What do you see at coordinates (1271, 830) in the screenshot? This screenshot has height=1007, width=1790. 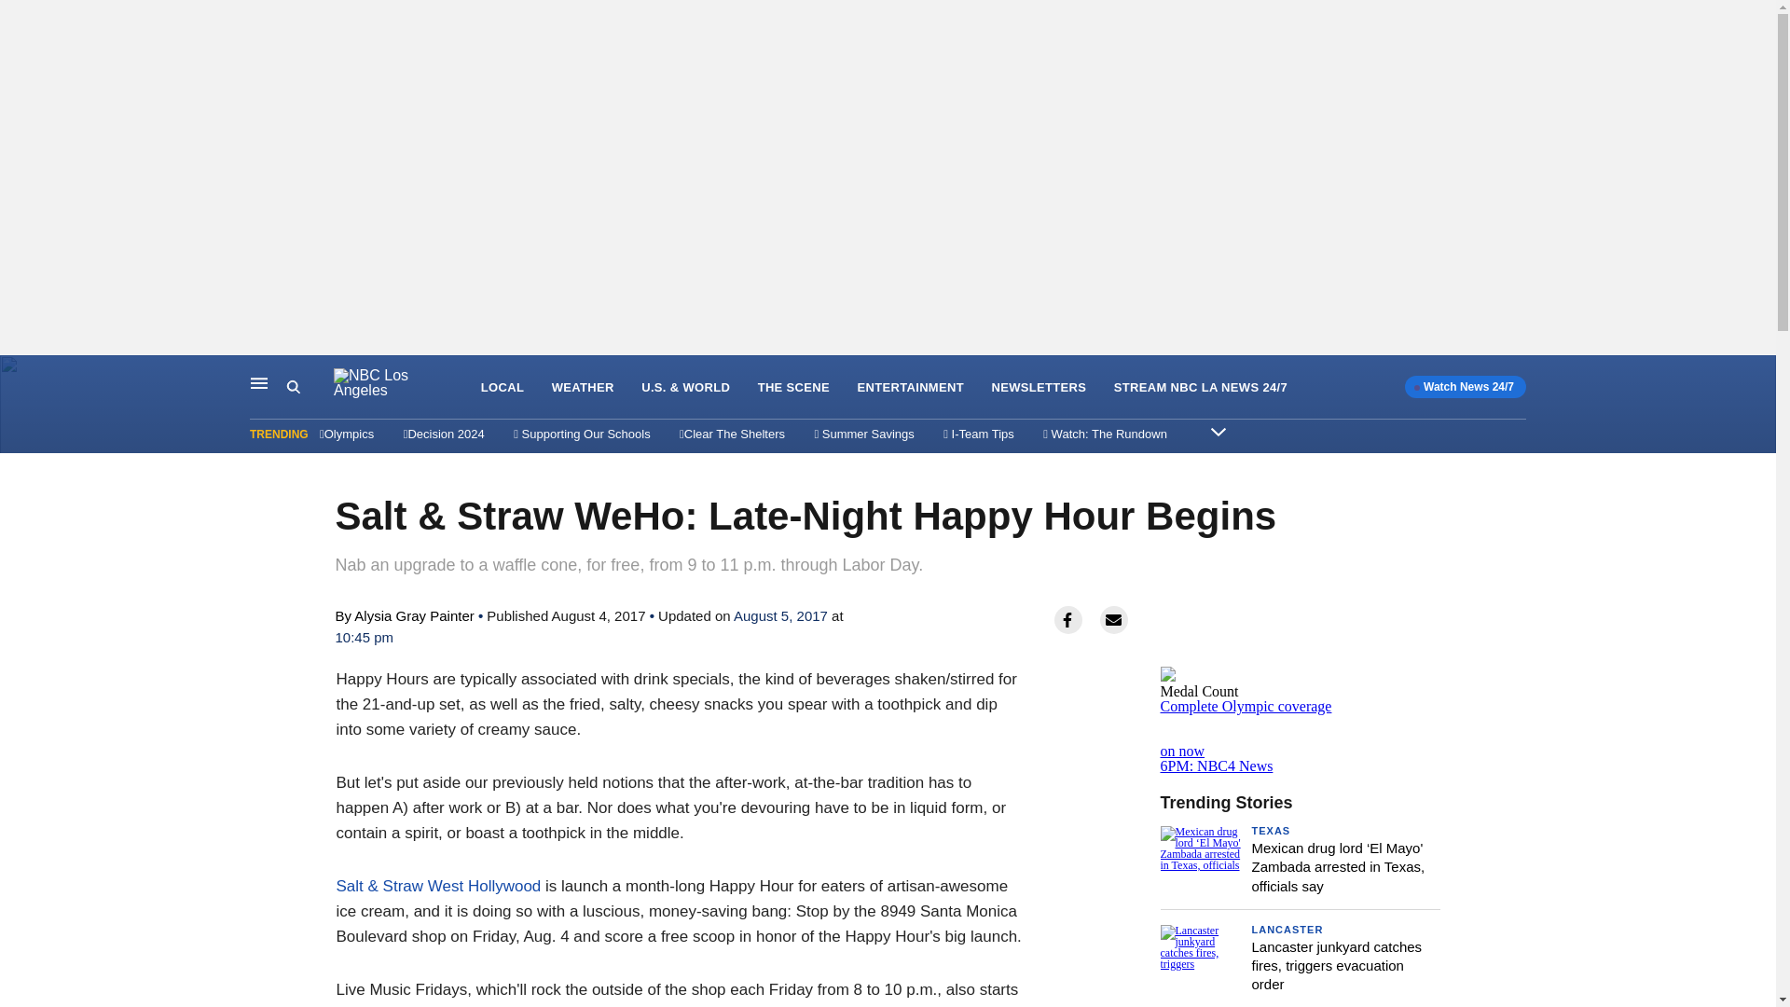 I see `NEWSLETTERS` at bounding box center [1271, 830].